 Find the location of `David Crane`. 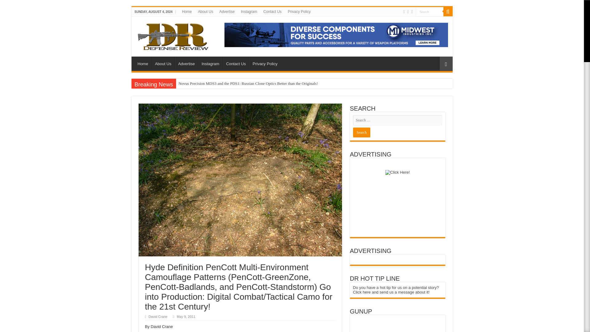

David Crane is located at coordinates (158, 316).